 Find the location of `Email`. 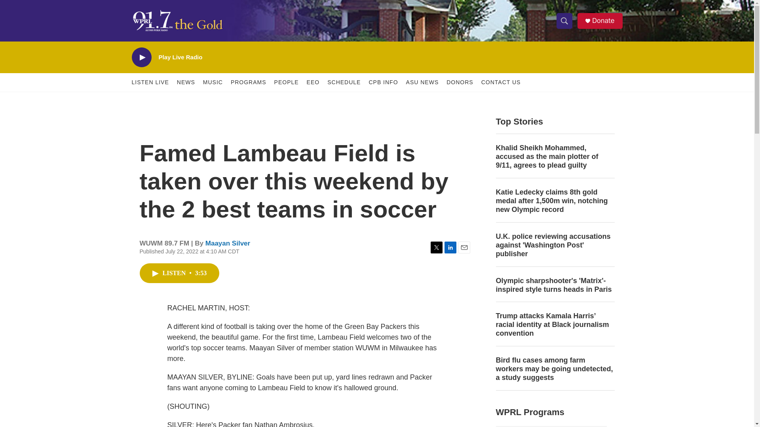

Email is located at coordinates (464, 248).